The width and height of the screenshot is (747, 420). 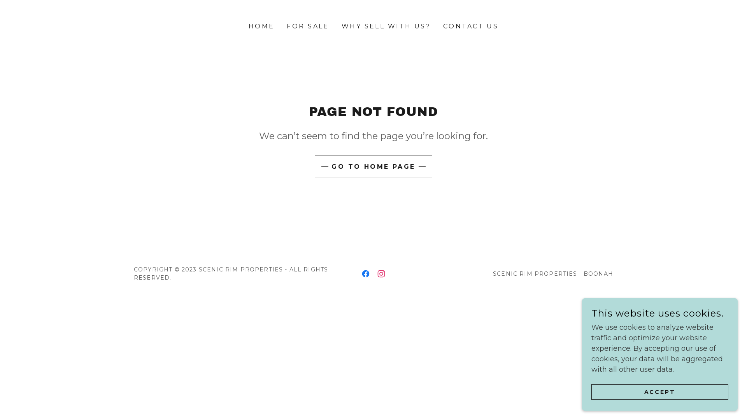 What do you see at coordinates (308, 26) in the screenshot?
I see `FOR SALE` at bounding box center [308, 26].